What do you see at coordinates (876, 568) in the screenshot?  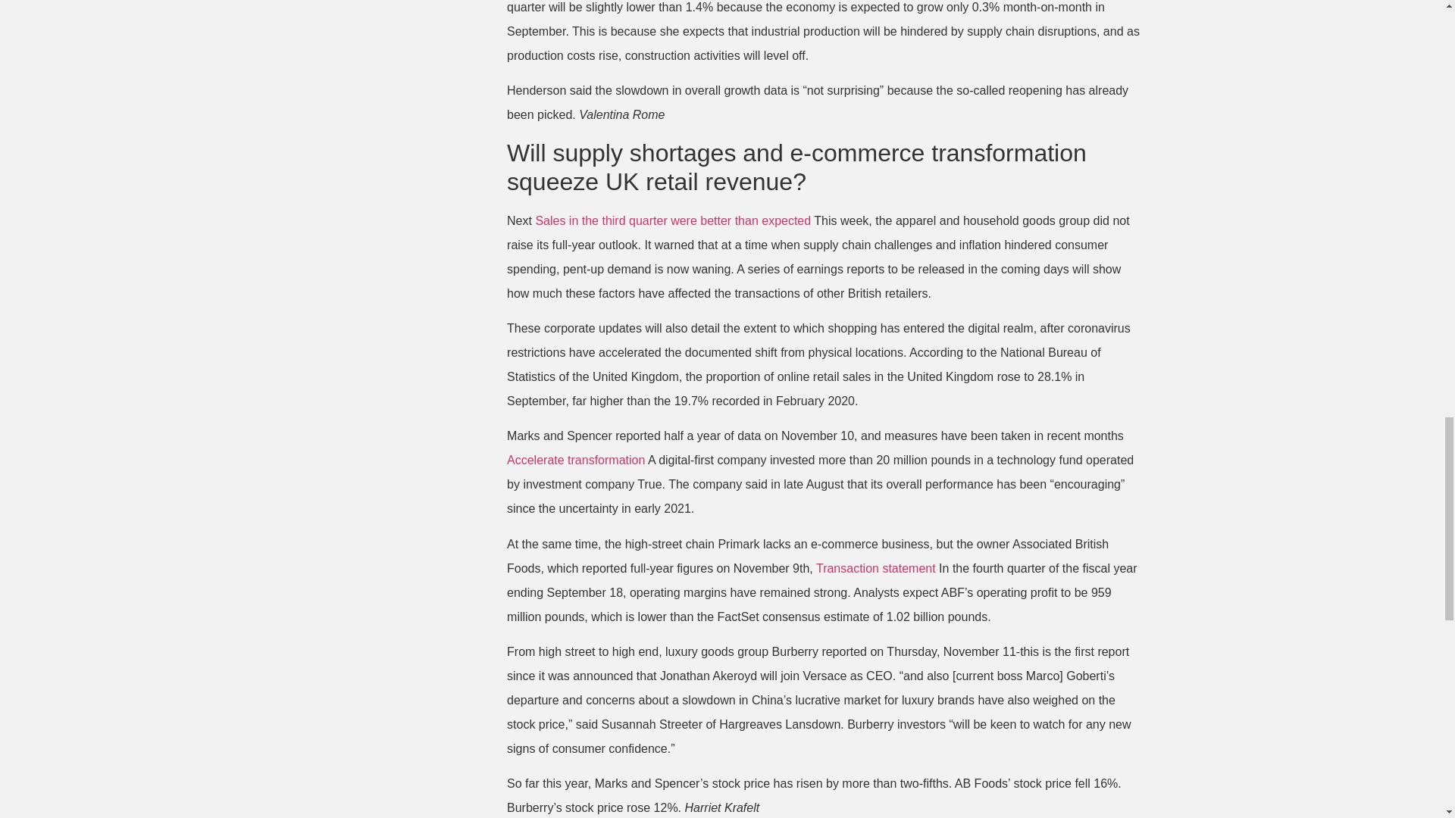 I see `Transaction statement` at bounding box center [876, 568].